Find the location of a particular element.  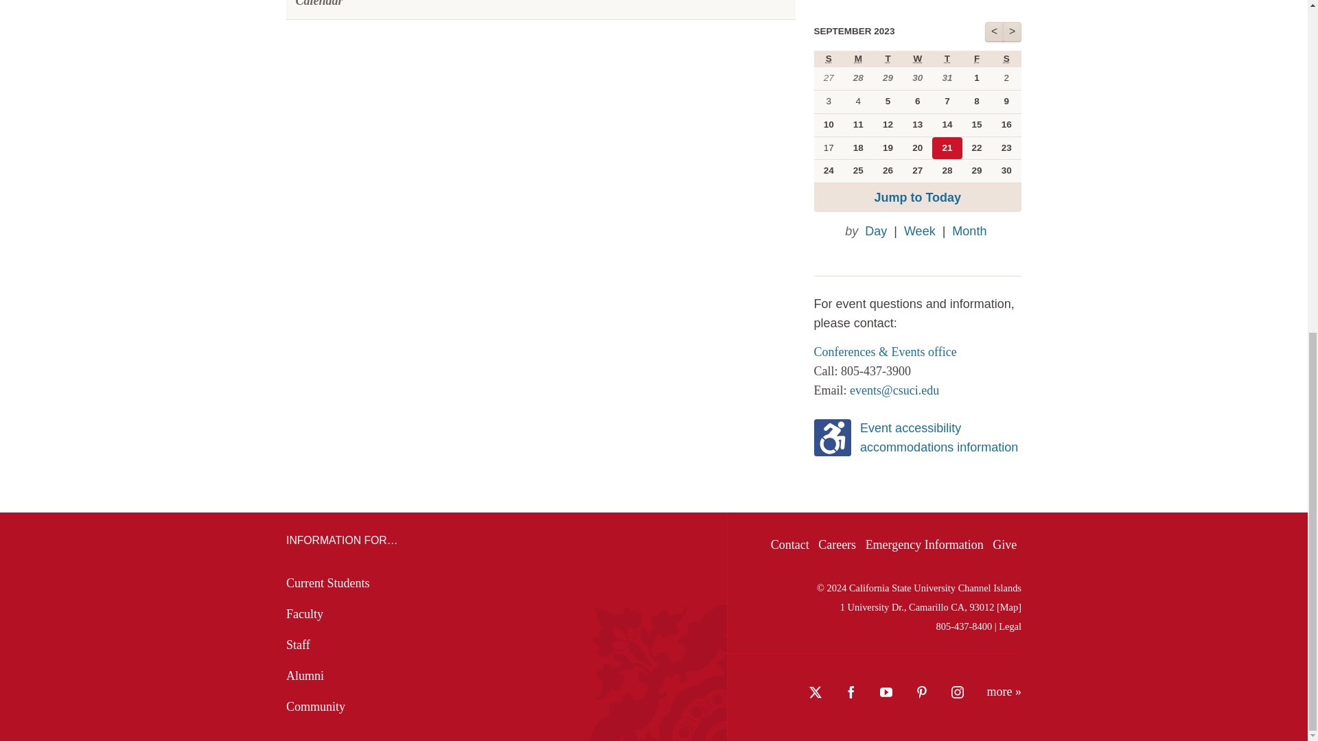

10 is located at coordinates (829, 125).